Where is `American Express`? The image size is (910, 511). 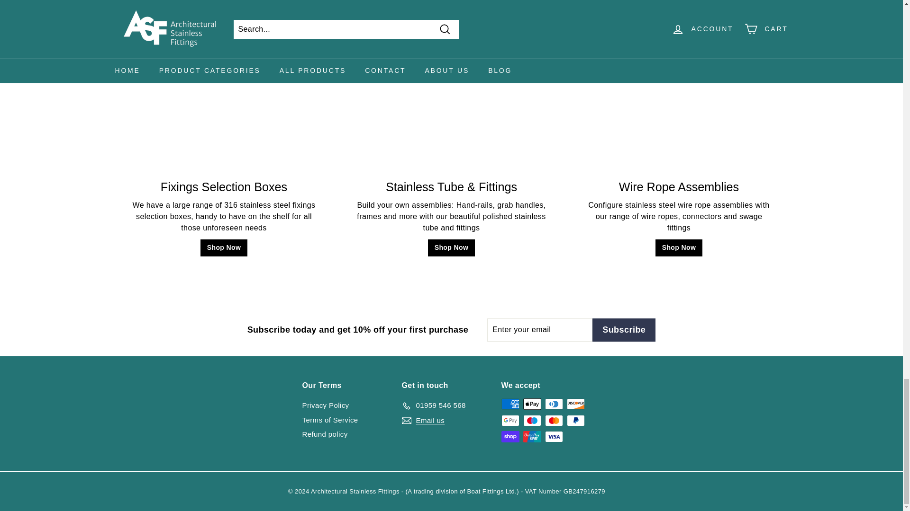
American Express is located at coordinates (510, 404).